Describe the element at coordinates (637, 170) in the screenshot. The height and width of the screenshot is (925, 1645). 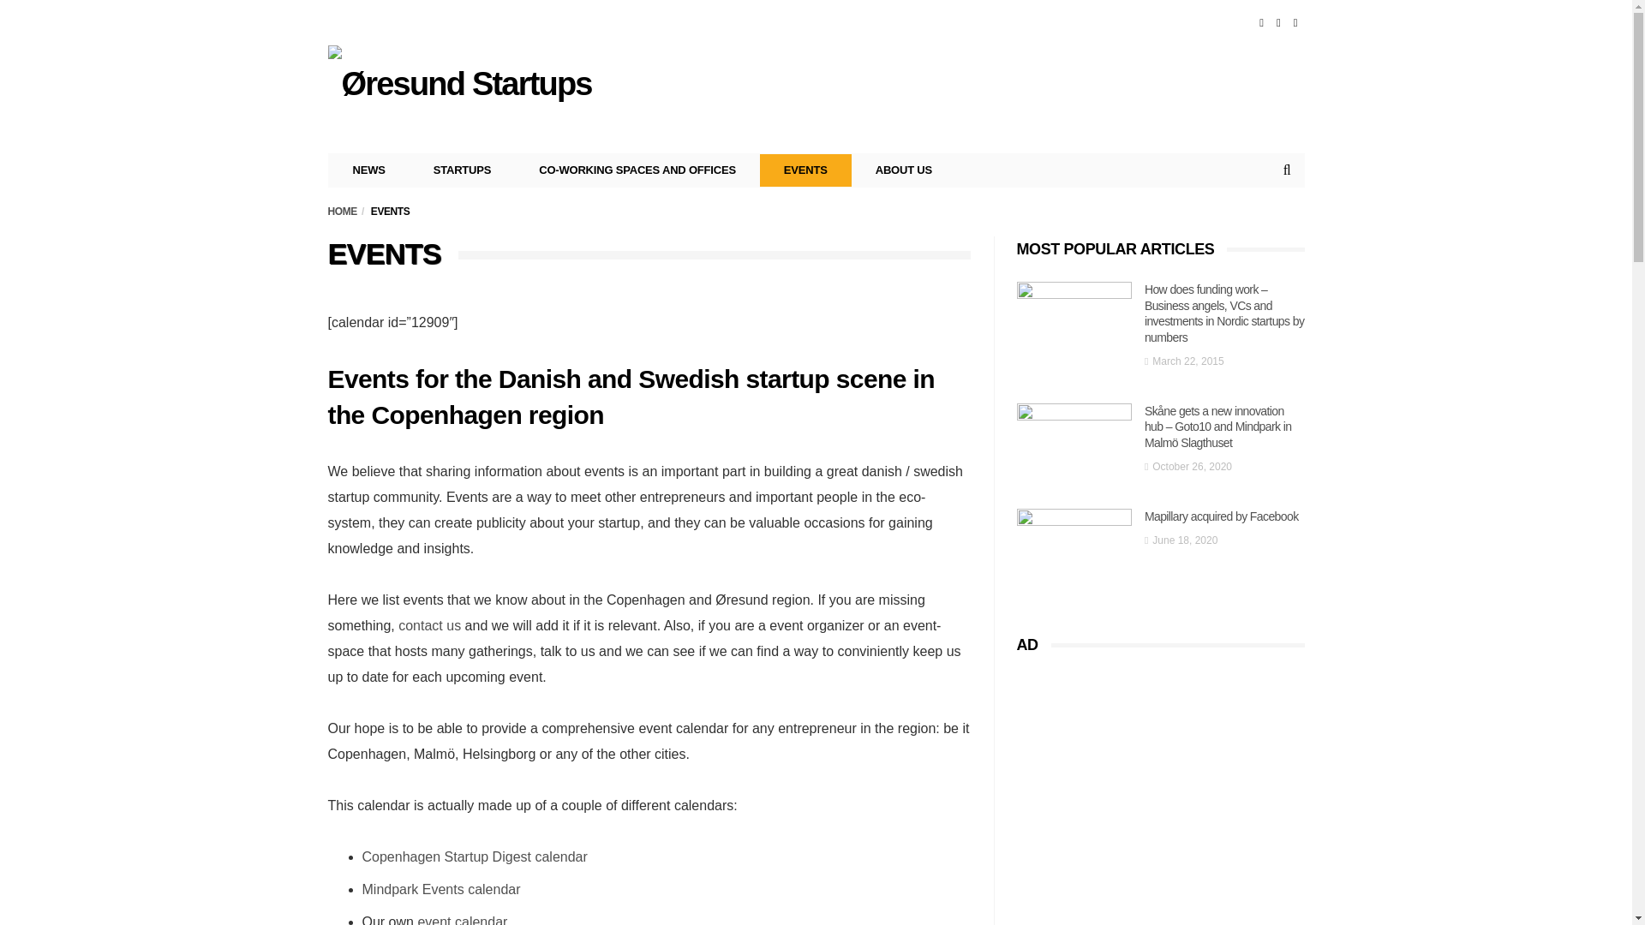
I see `CO-WORKING SPACES AND OFFICES` at that location.